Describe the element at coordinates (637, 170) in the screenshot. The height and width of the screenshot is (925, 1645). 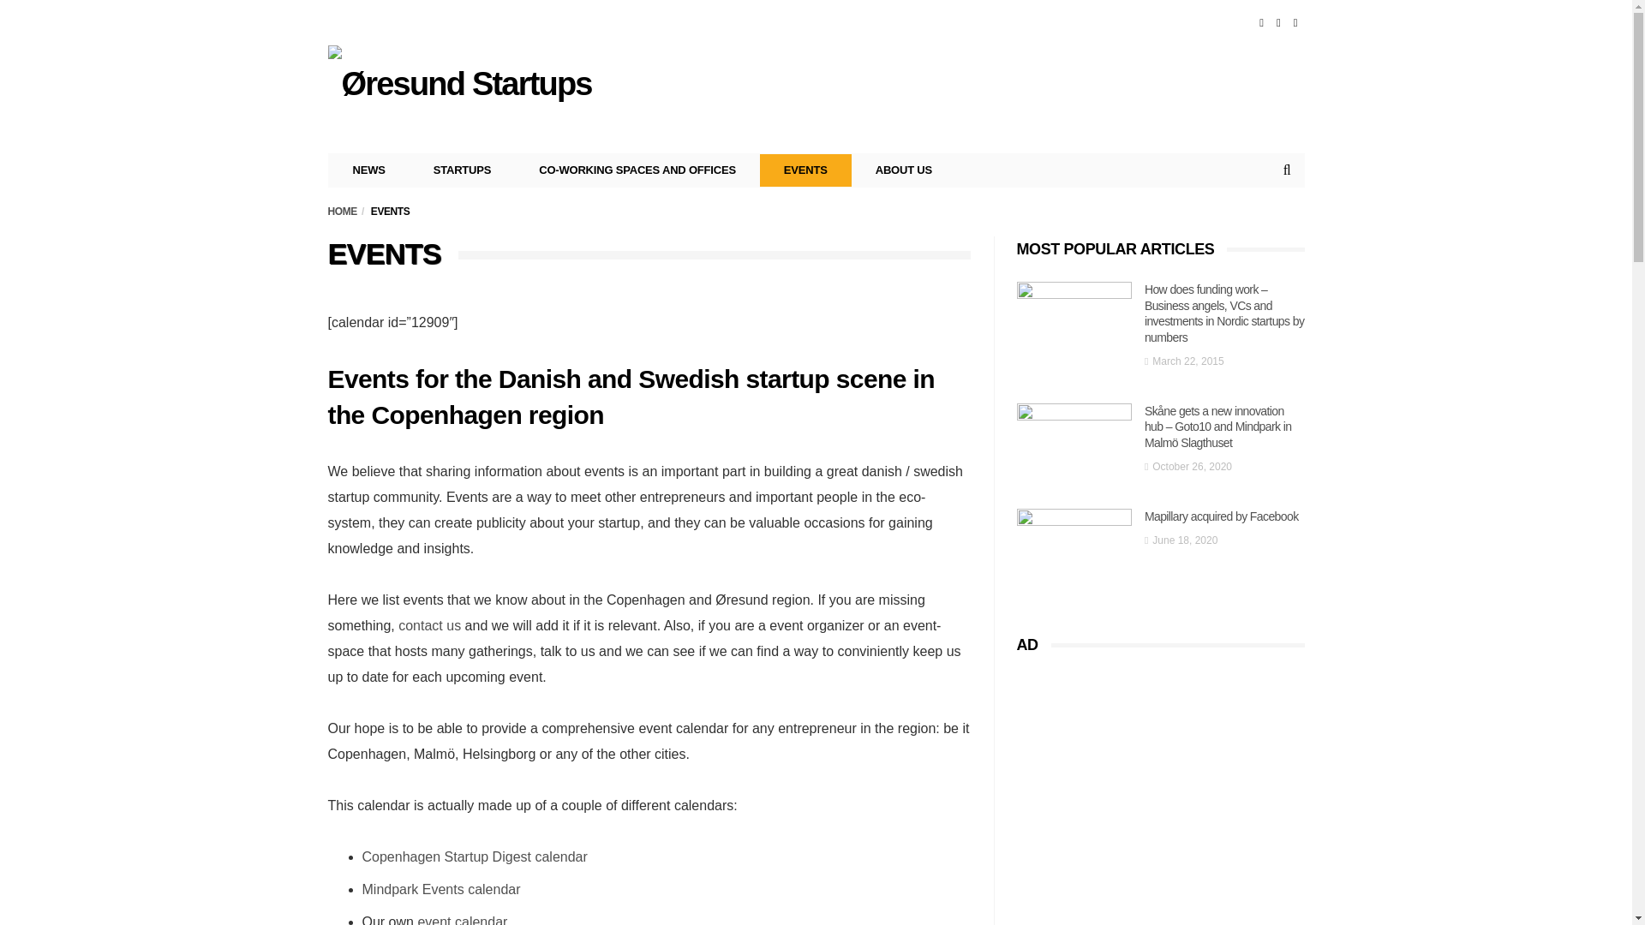
I see `CO-WORKING SPACES AND OFFICES` at that location.